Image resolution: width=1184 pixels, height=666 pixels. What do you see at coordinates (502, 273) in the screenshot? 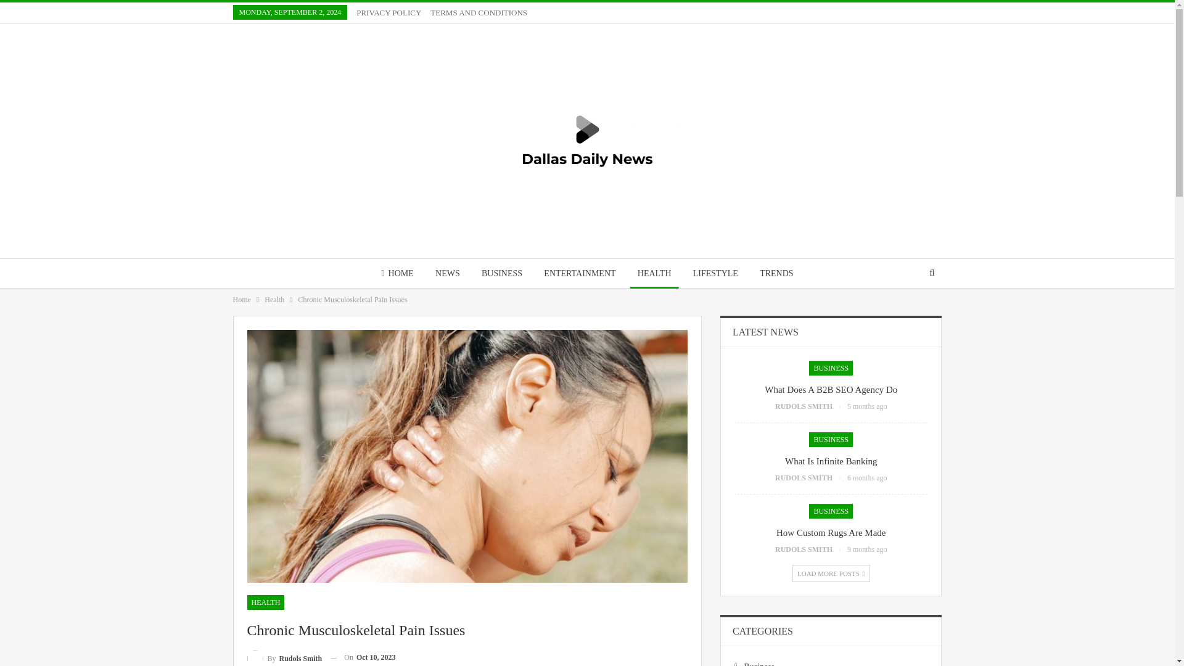
I see `BUSINESS` at bounding box center [502, 273].